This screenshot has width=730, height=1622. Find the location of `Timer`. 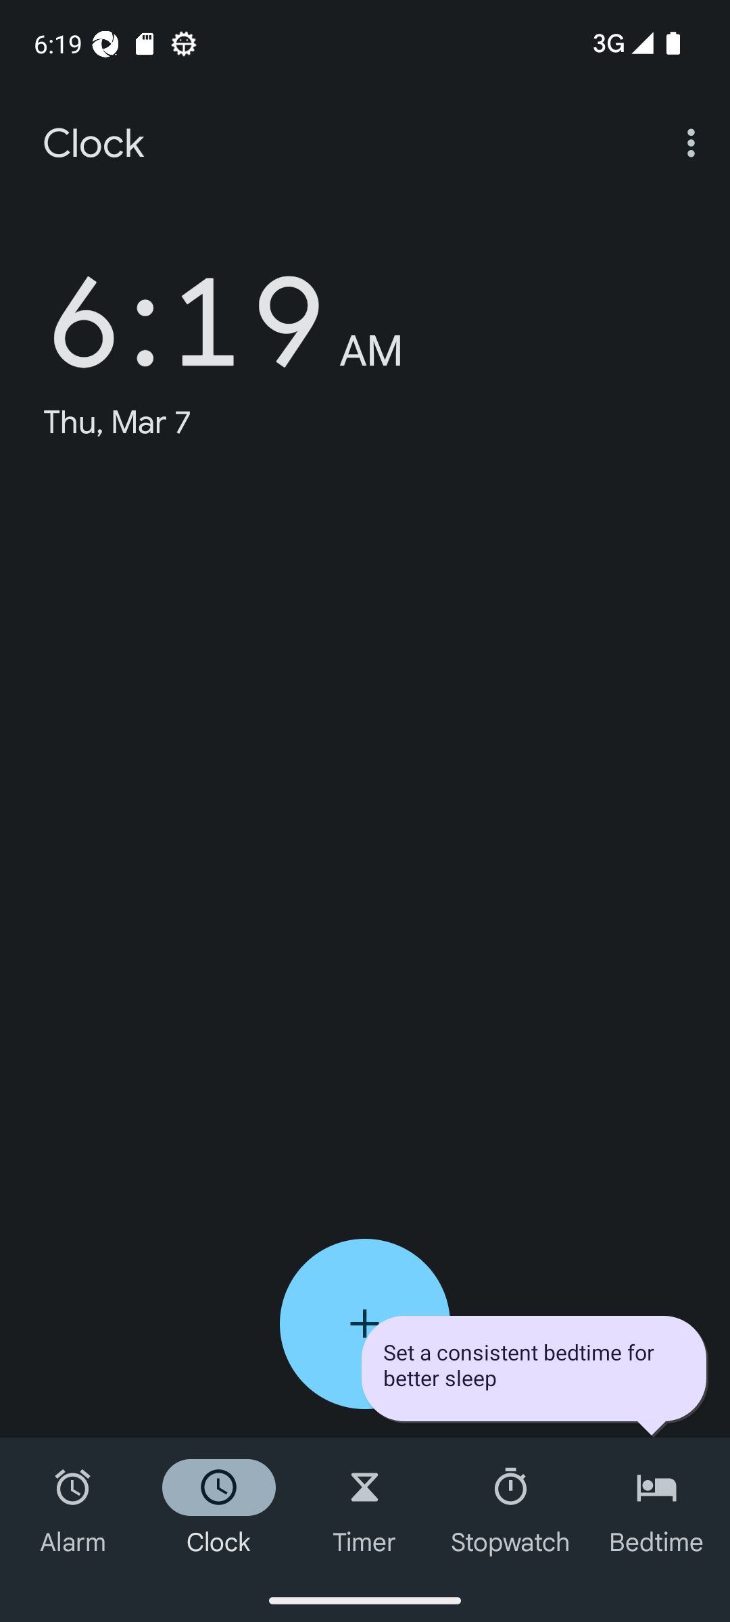

Timer is located at coordinates (365, 1508).